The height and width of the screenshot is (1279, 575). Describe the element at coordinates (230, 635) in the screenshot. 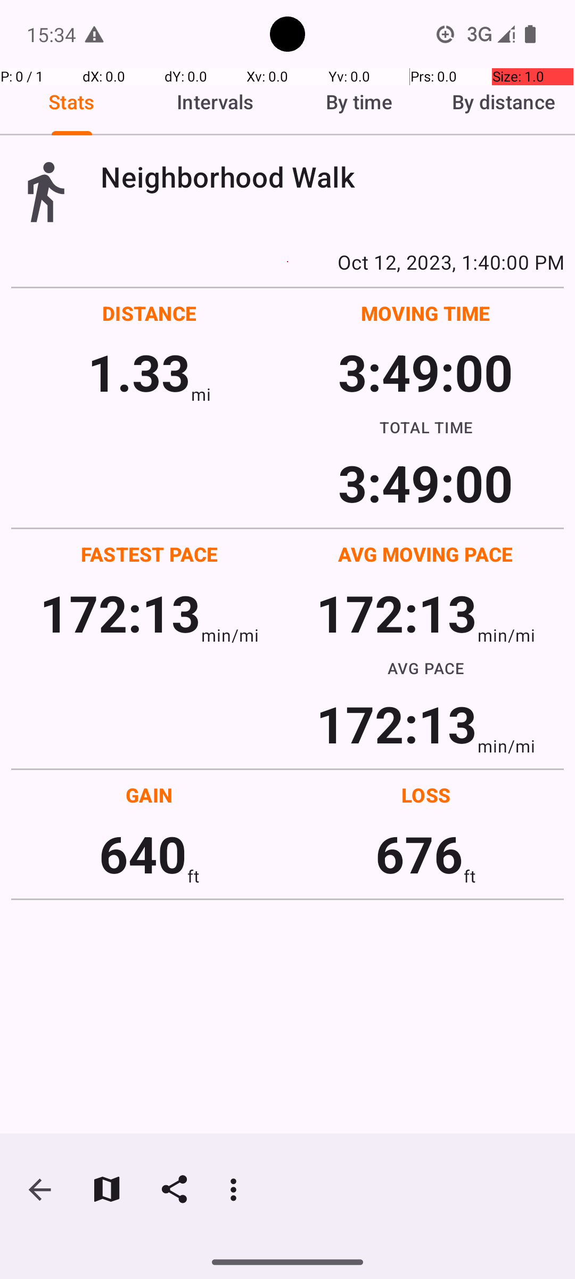

I see `min/mi` at that location.